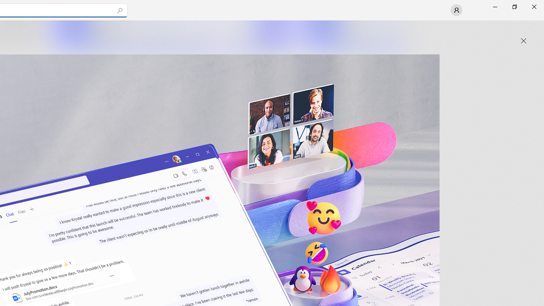 This screenshot has width=544, height=306. What do you see at coordinates (393, 211) in the screenshot?
I see `Show all ratings and reviews` at bounding box center [393, 211].